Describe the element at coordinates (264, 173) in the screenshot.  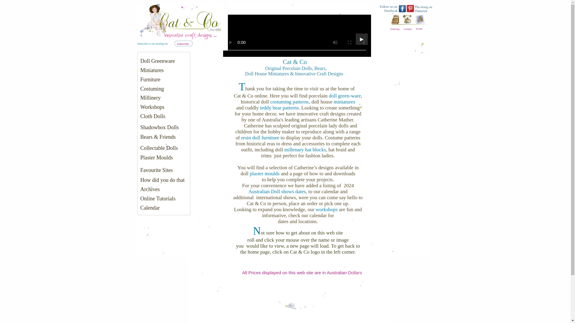
I see `plaster moulds` at that location.